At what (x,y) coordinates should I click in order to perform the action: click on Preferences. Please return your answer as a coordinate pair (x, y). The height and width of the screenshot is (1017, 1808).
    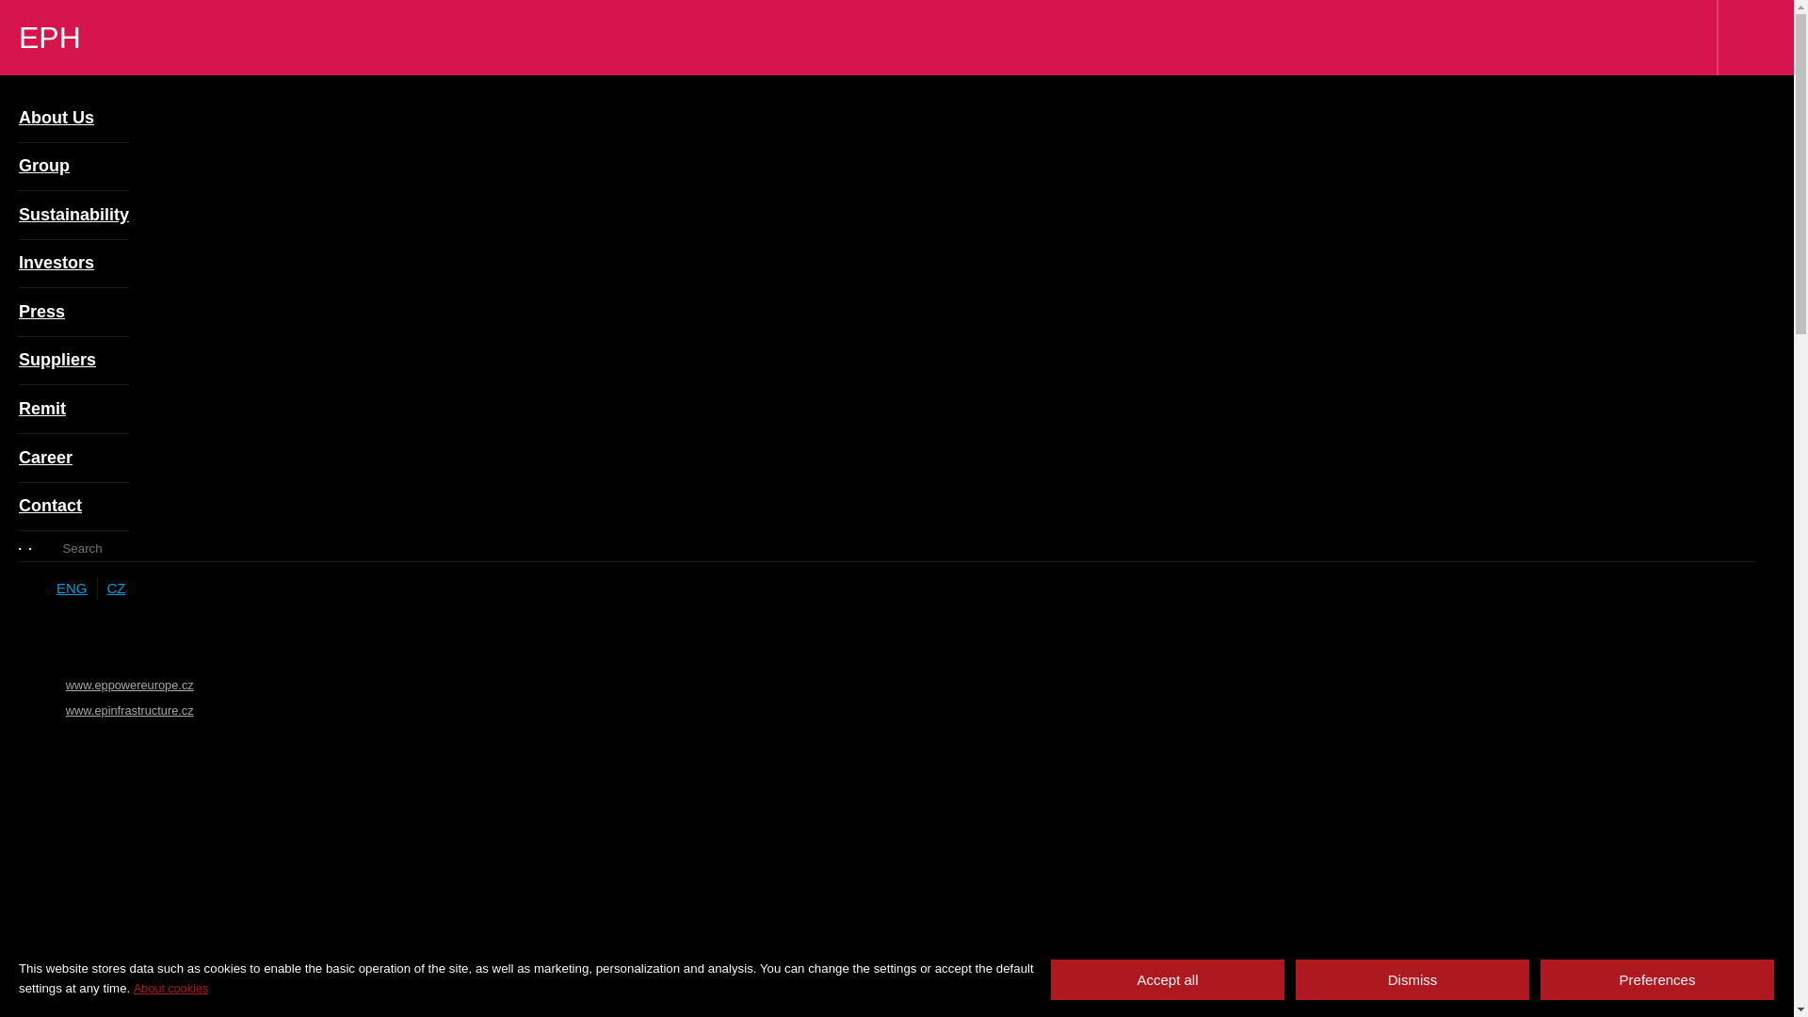
    Looking at the image, I should click on (1657, 979).